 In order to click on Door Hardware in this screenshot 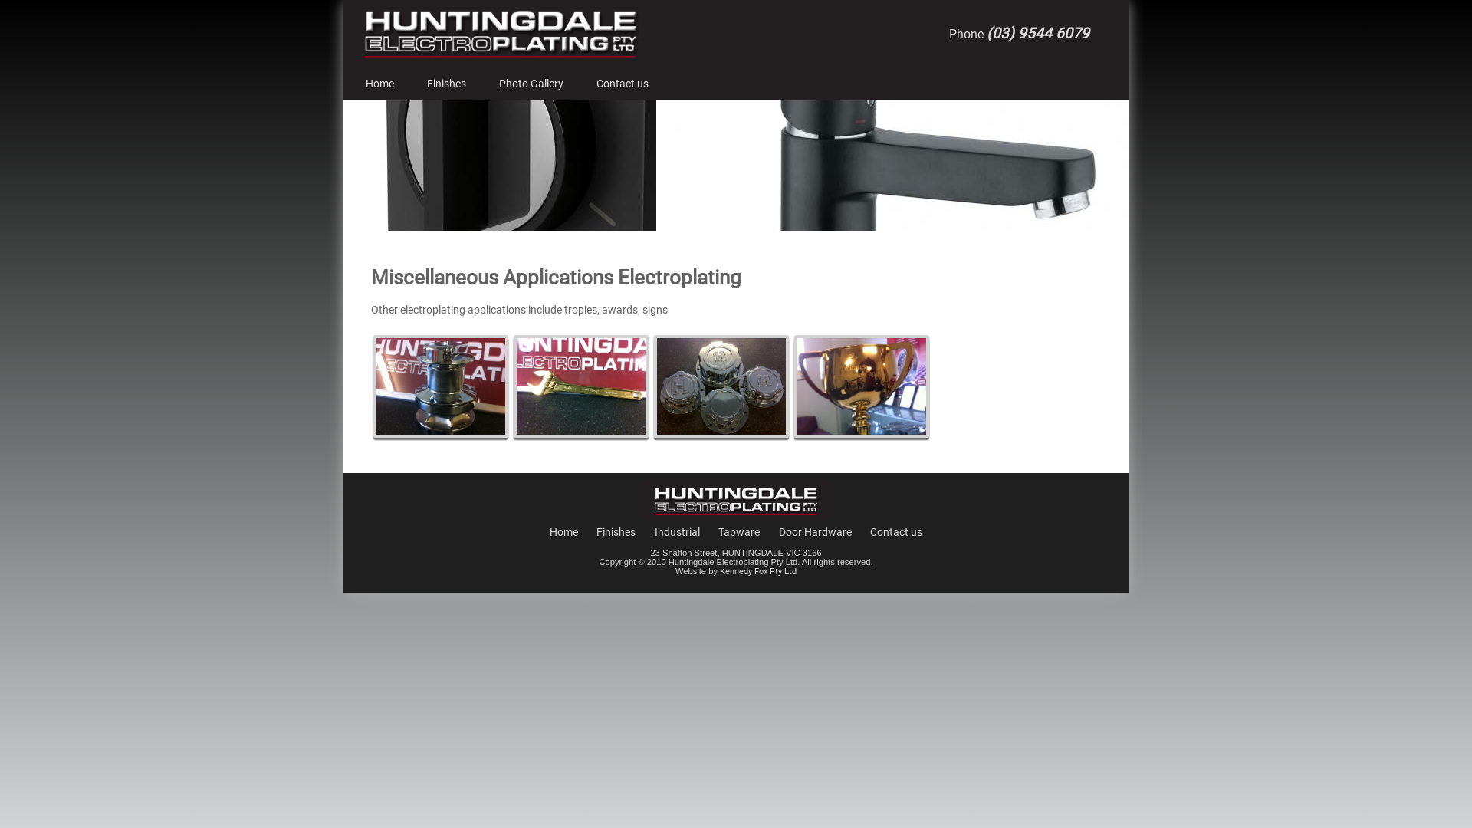, I will do `click(816, 532)`.